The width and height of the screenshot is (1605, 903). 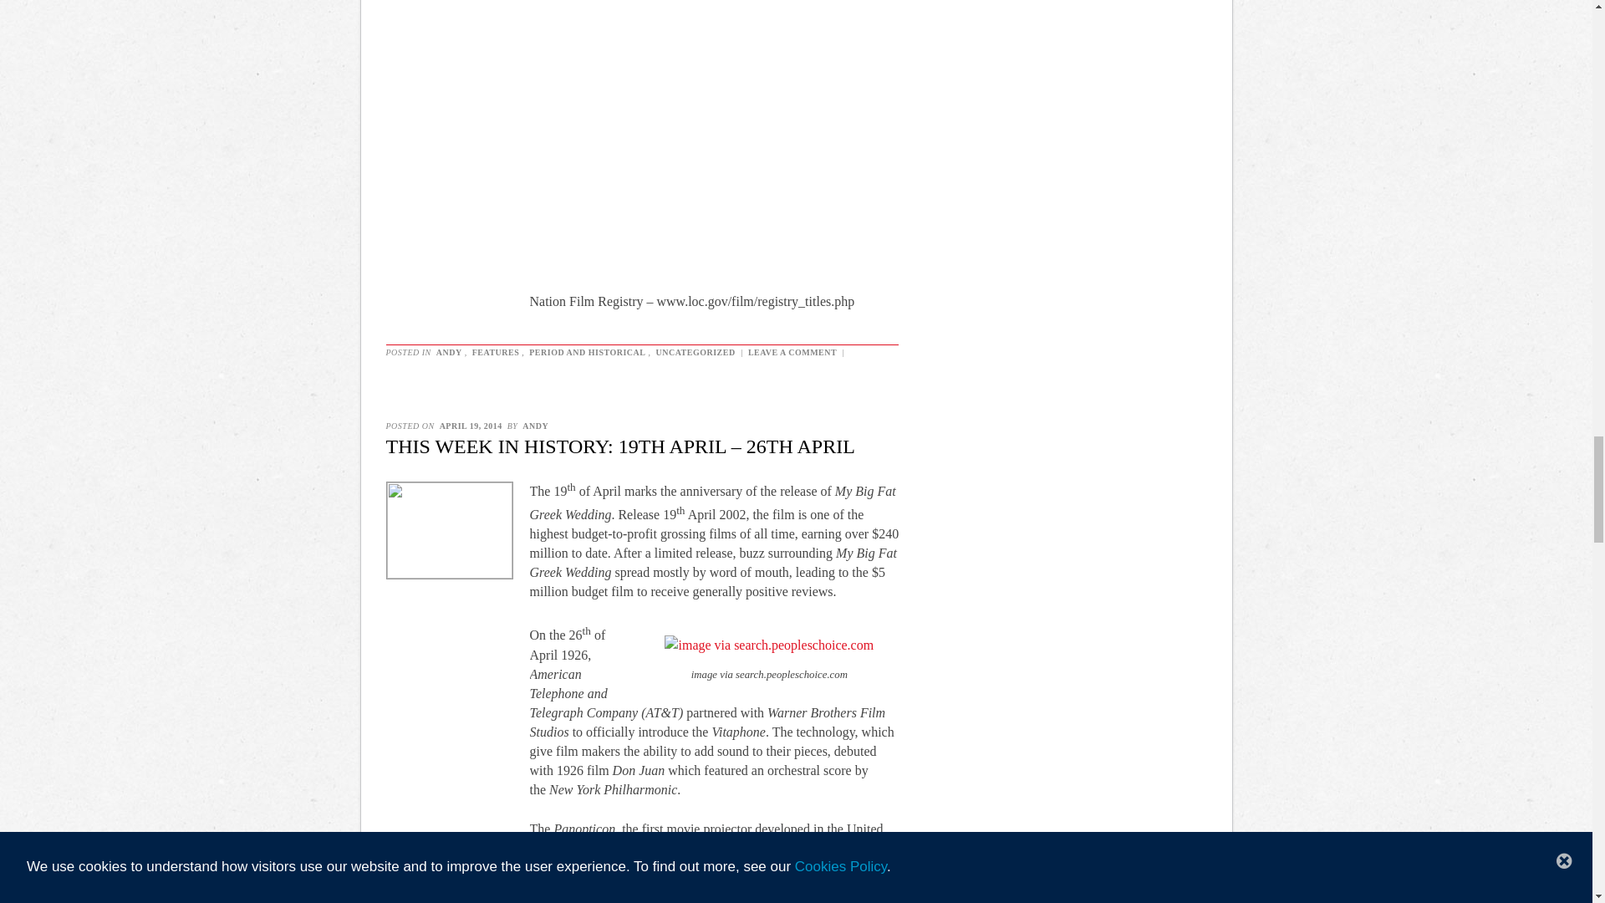 What do you see at coordinates (535, 426) in the screenshot?
I see `ANDY` at bounding box center [535, 426].